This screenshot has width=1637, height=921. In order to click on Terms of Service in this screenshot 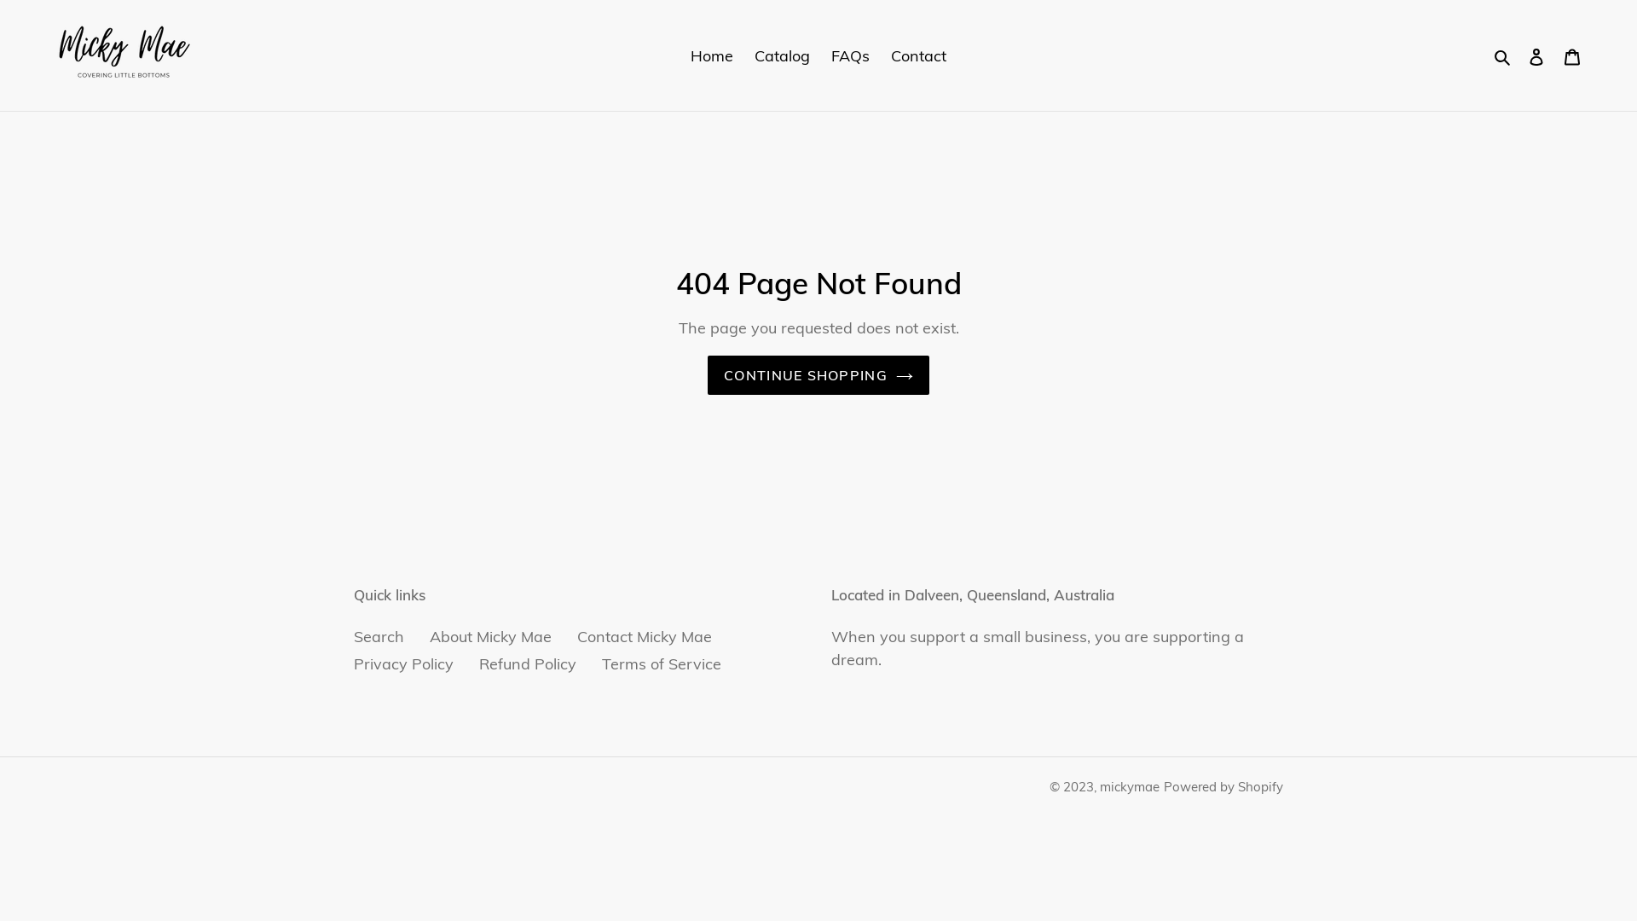, I will do `click(662, 663)`.